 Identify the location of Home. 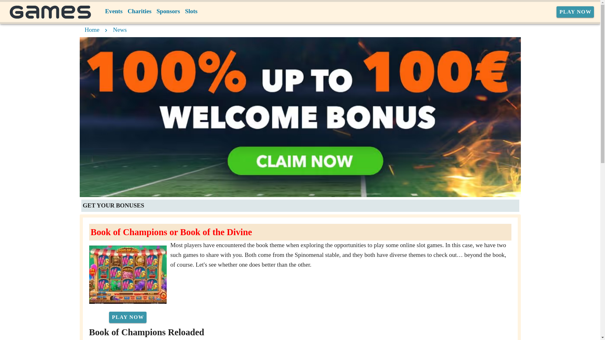
(92, 30).